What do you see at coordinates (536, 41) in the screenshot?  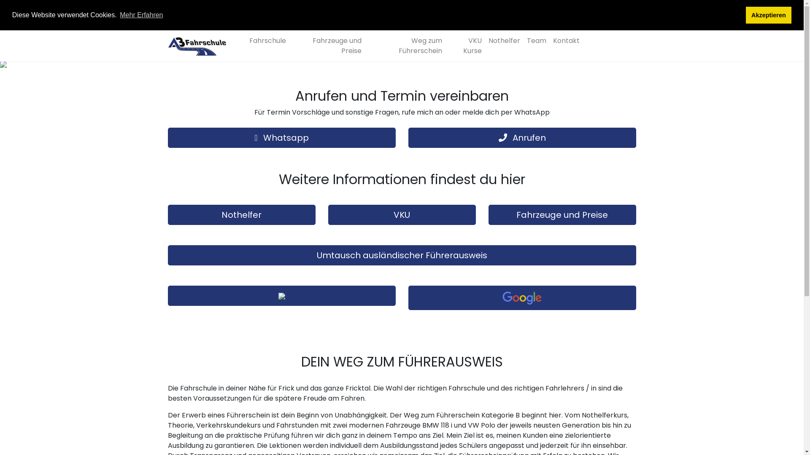 I see `Team` at bounding box center [536, 41].